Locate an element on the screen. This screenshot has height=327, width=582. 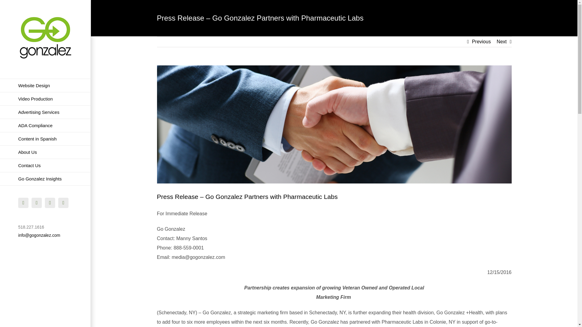
Video Production is located at coordinates (45, 99).